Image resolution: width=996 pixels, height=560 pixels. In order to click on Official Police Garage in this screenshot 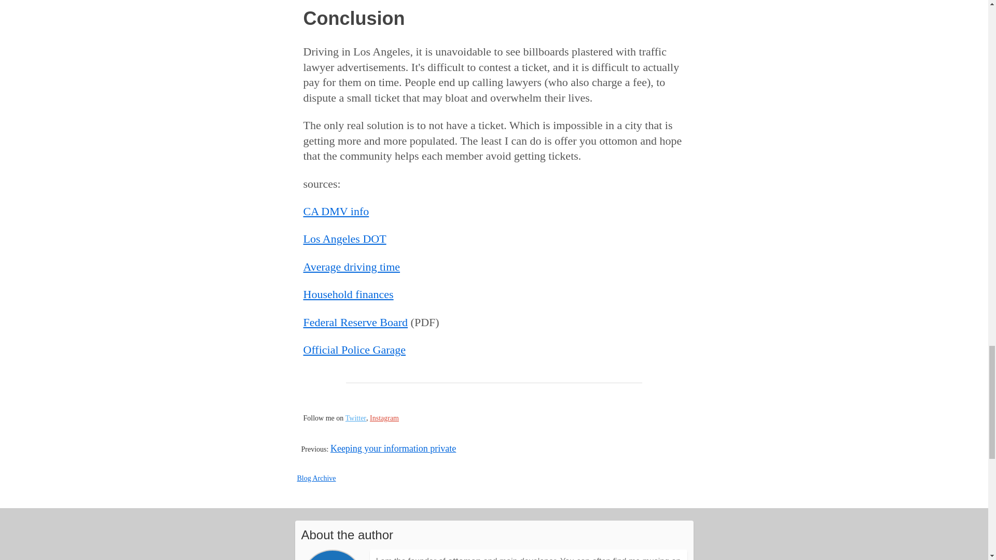, I will do `click(354, 349)`.